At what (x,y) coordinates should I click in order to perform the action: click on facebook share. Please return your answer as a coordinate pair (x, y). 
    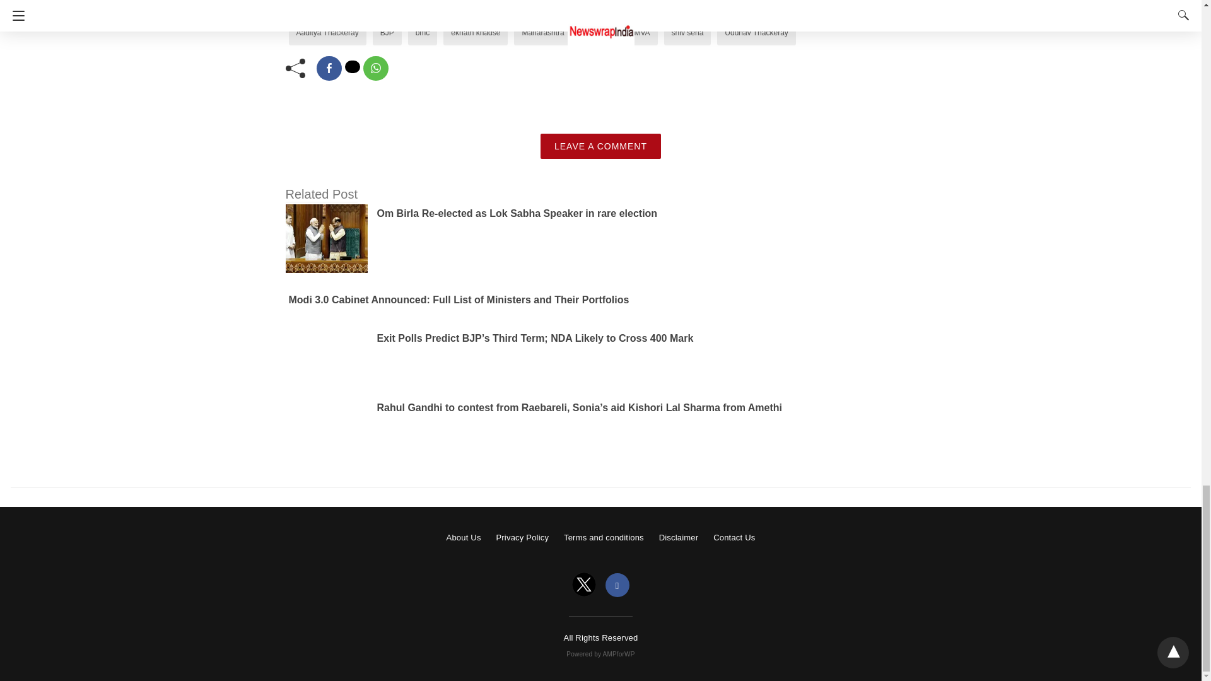
    Looking at the image, I should click on (329, 68).